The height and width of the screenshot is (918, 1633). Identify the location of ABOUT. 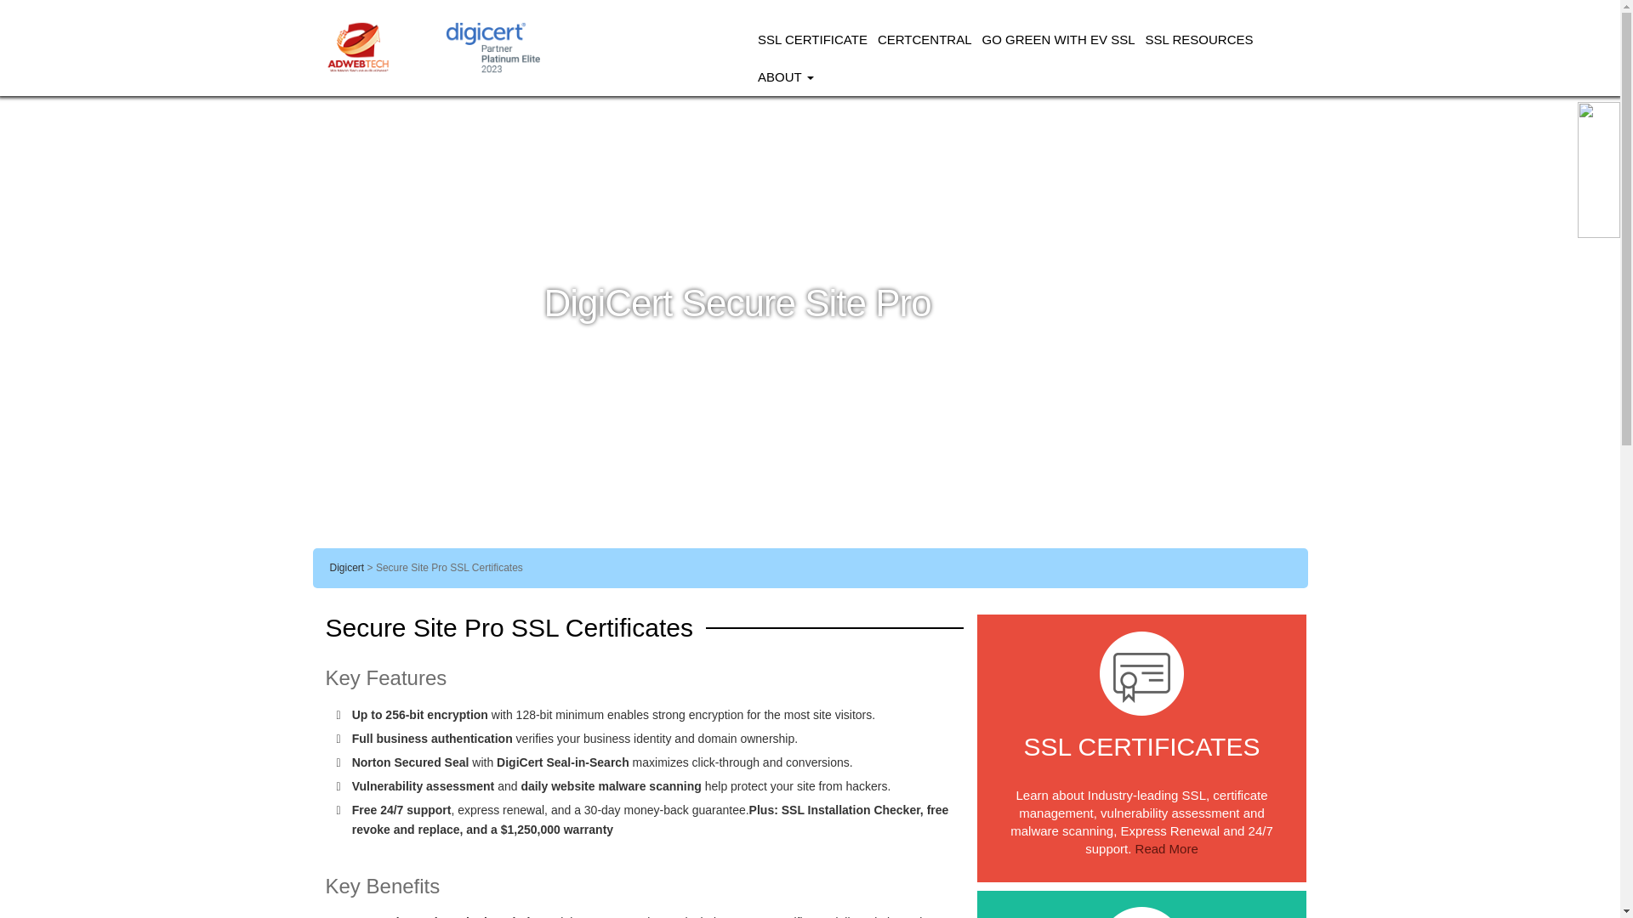
(786, 77).